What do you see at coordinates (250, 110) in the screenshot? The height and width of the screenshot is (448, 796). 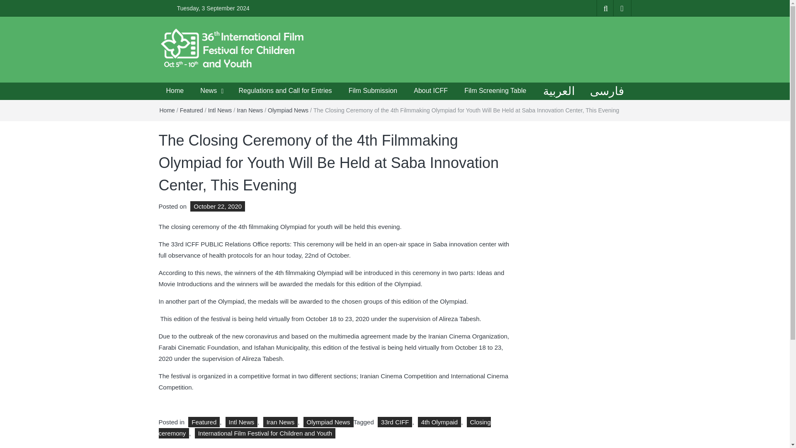 I see `Iran News` at bounding box center [250, 110].